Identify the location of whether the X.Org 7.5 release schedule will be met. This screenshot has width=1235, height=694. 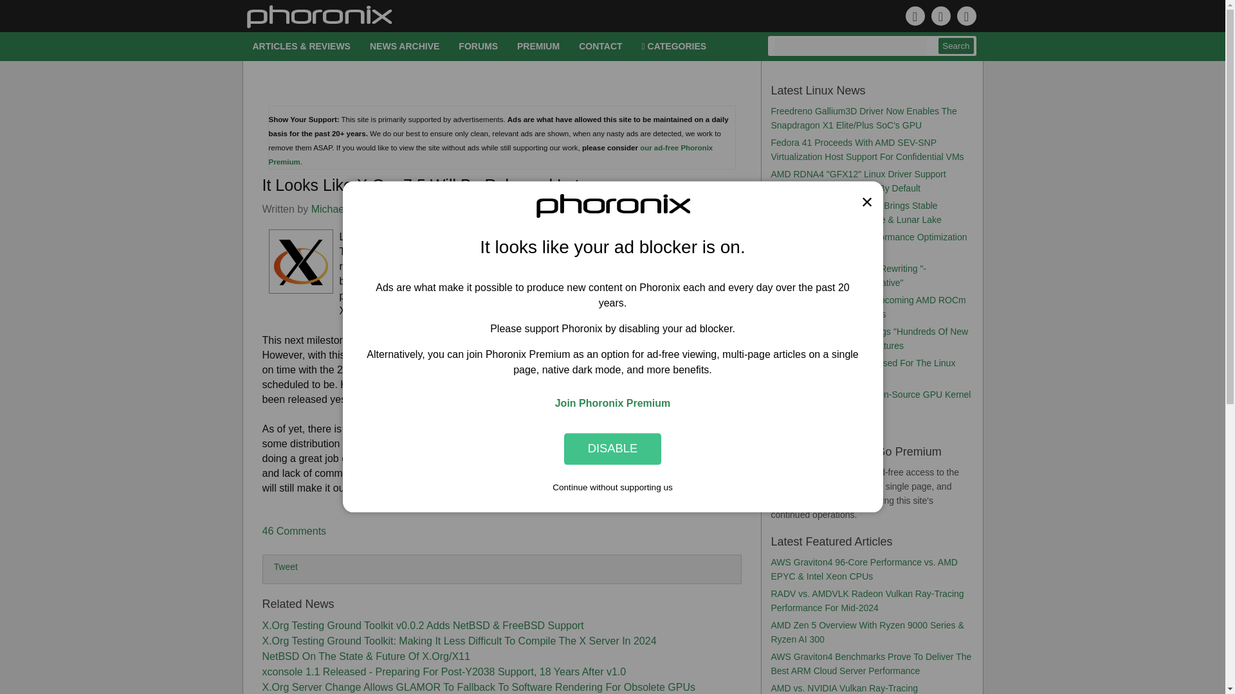
(621, 236).